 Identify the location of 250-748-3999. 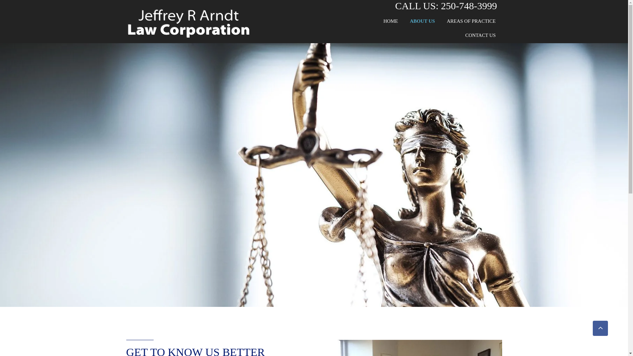
(469, 8).